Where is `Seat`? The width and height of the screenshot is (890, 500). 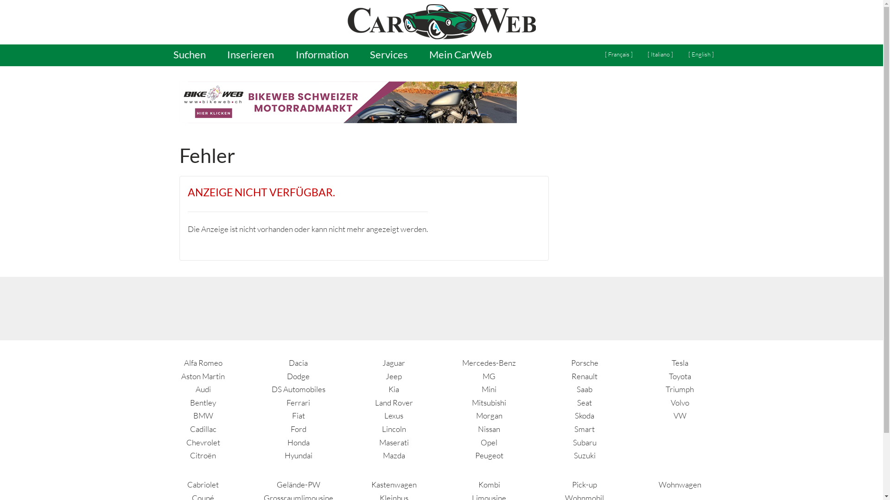 Seat is located at coordinates (585, 403).